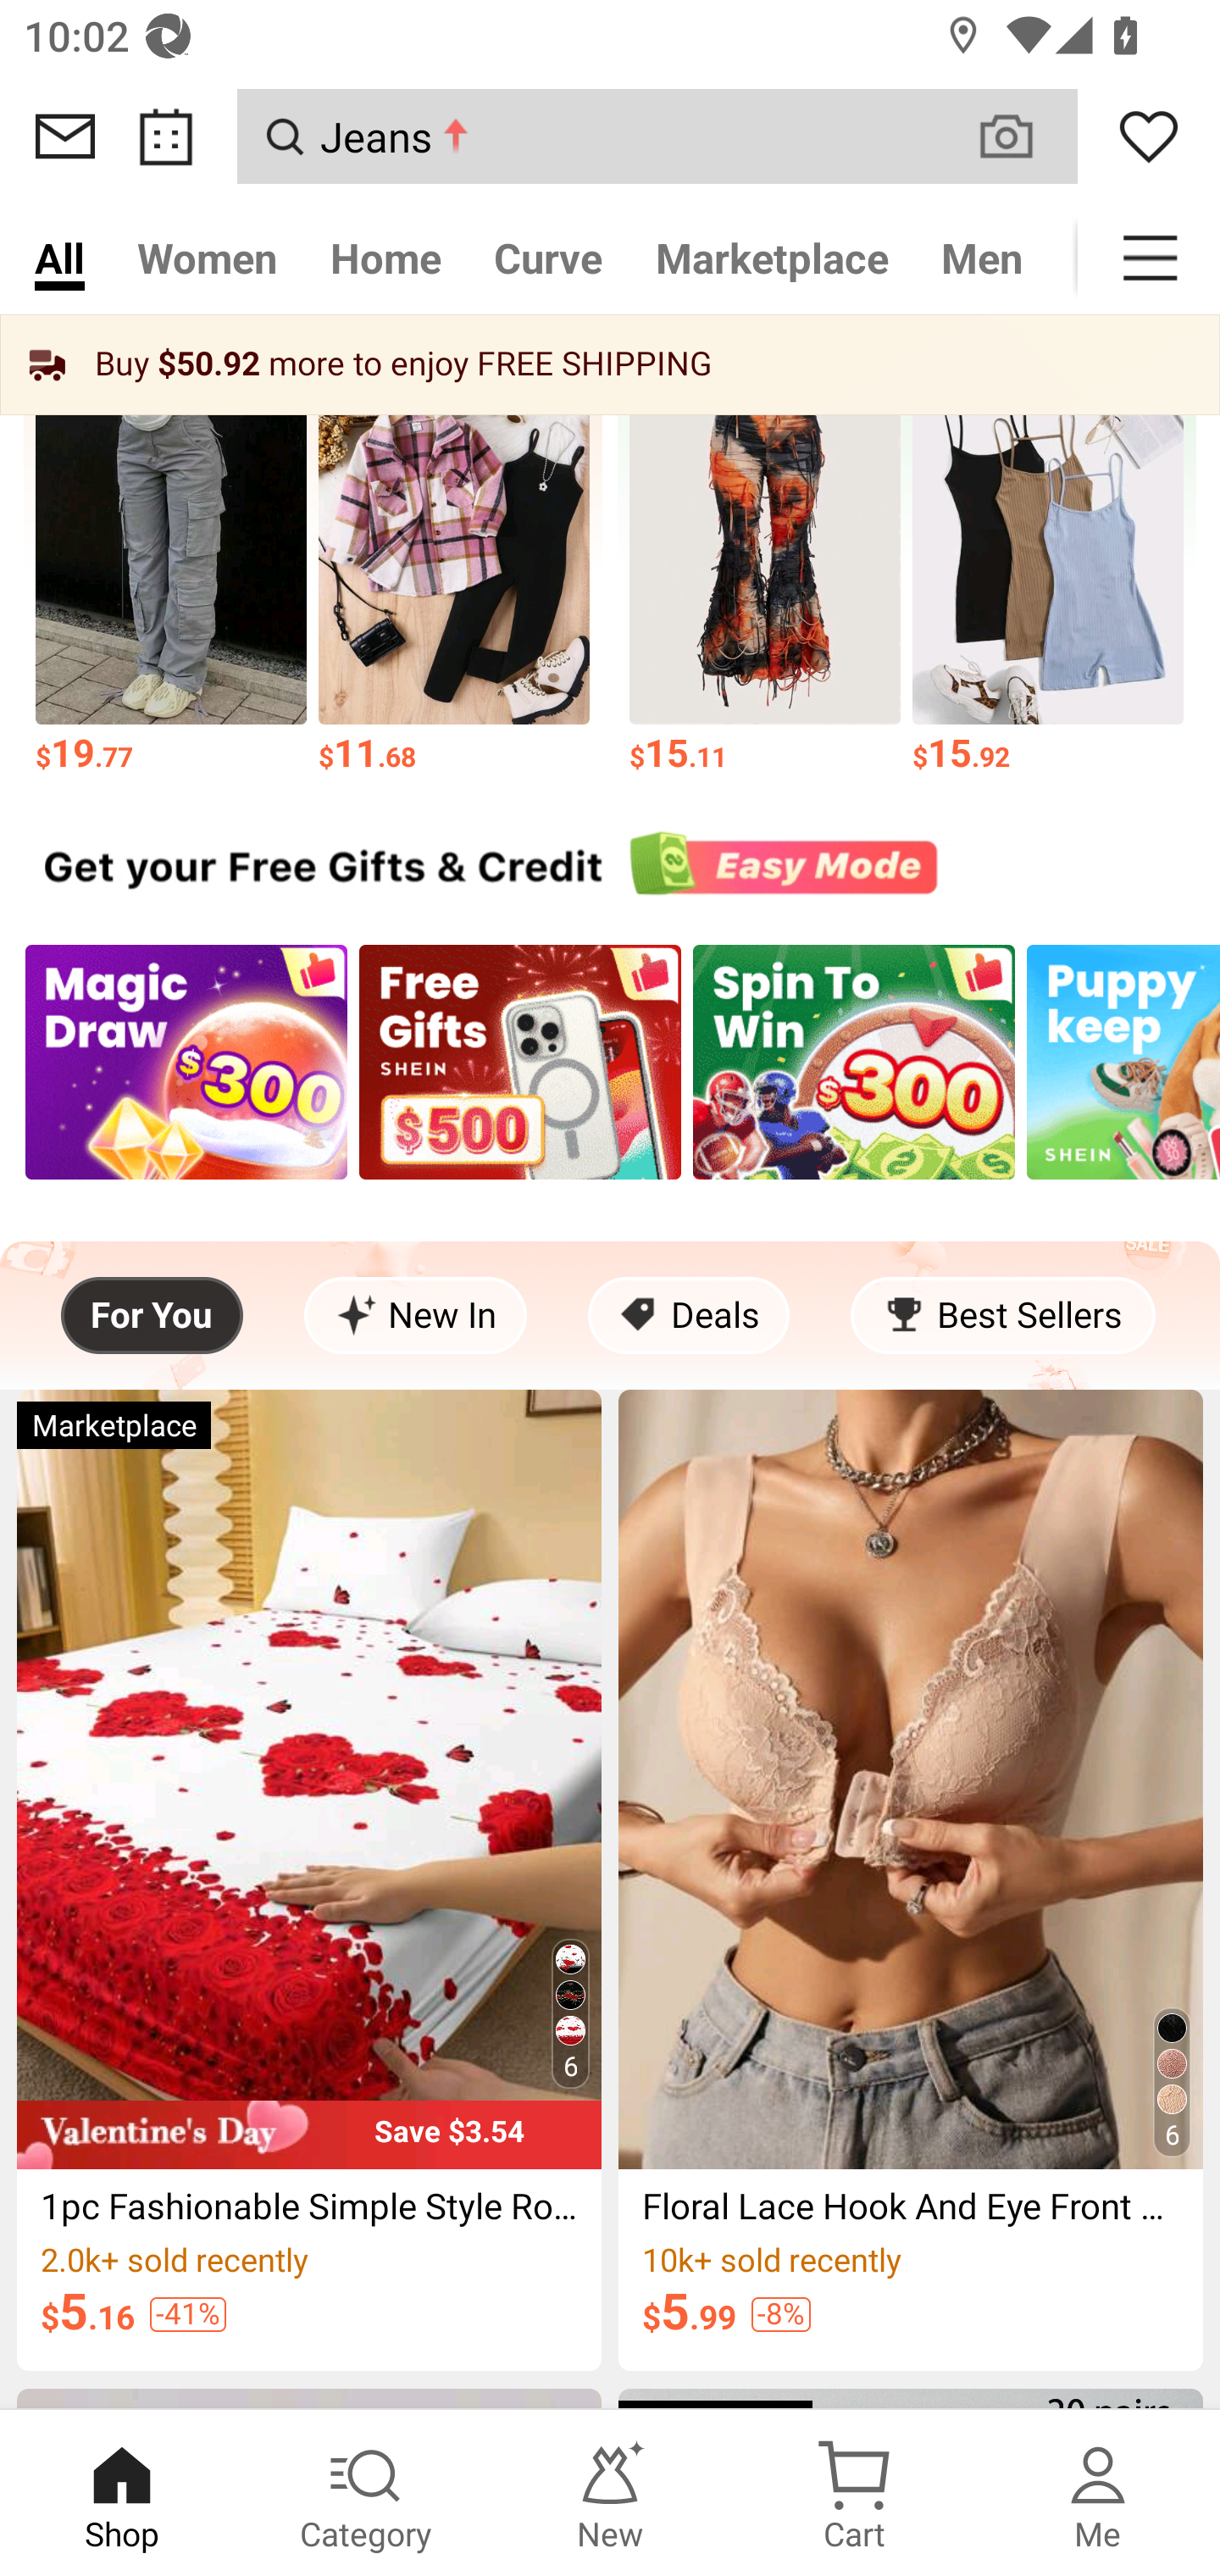 The height and width of the screenshot is (2576, 1220). Describe the element at coordinates (854, 2493) in the screenshot. I see `Cart` at that location.